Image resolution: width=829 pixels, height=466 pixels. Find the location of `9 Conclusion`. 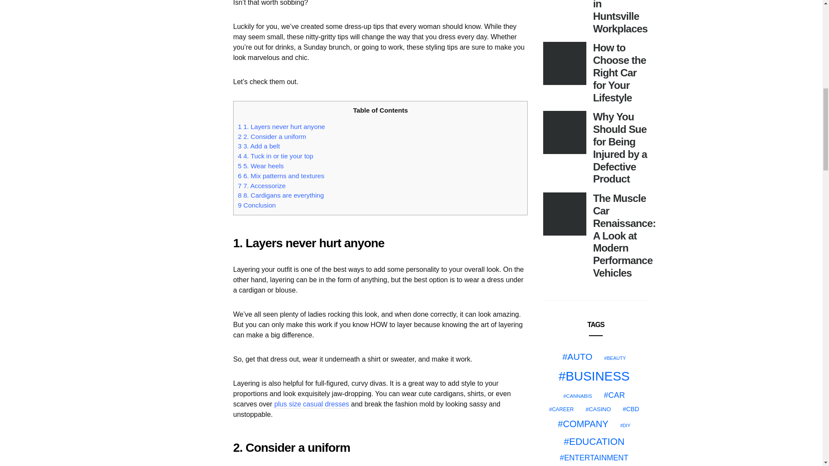

9 Conclusion is located at coordinates (257, 205).